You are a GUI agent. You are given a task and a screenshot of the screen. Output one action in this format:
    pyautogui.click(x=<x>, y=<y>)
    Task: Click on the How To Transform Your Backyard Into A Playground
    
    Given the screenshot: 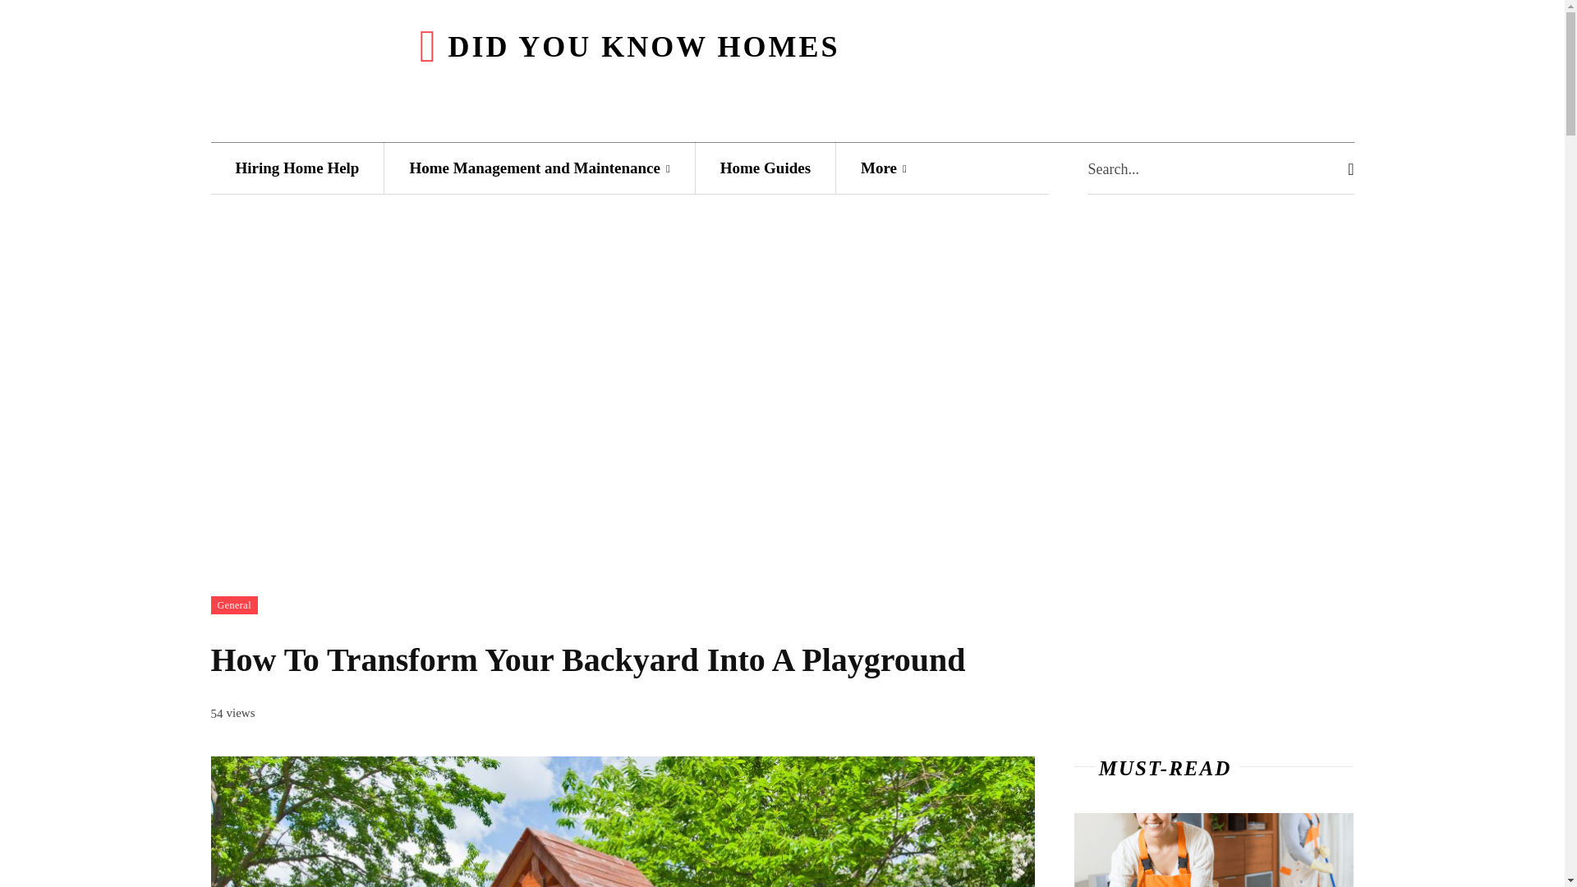 What is the action you would take?
    pyautogui.click(x=622, y=821)
    